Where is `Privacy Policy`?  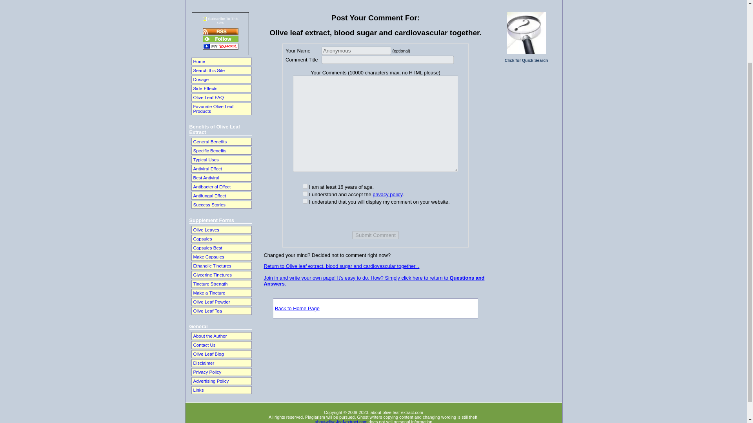 Privacy Policy is located at coordinates (221, 372).